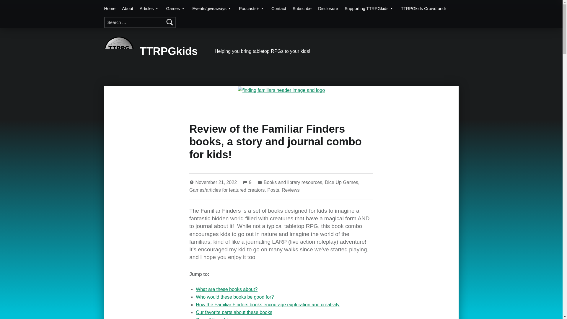  Describe the element at coordinates (302, 8) in the screenshot. I see `Subscribe` at that location.